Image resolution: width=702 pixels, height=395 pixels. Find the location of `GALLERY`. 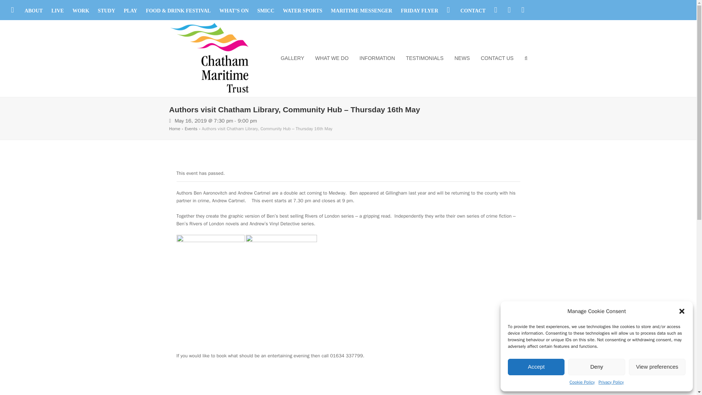

GALLERY is located at coordinates (292, 59).